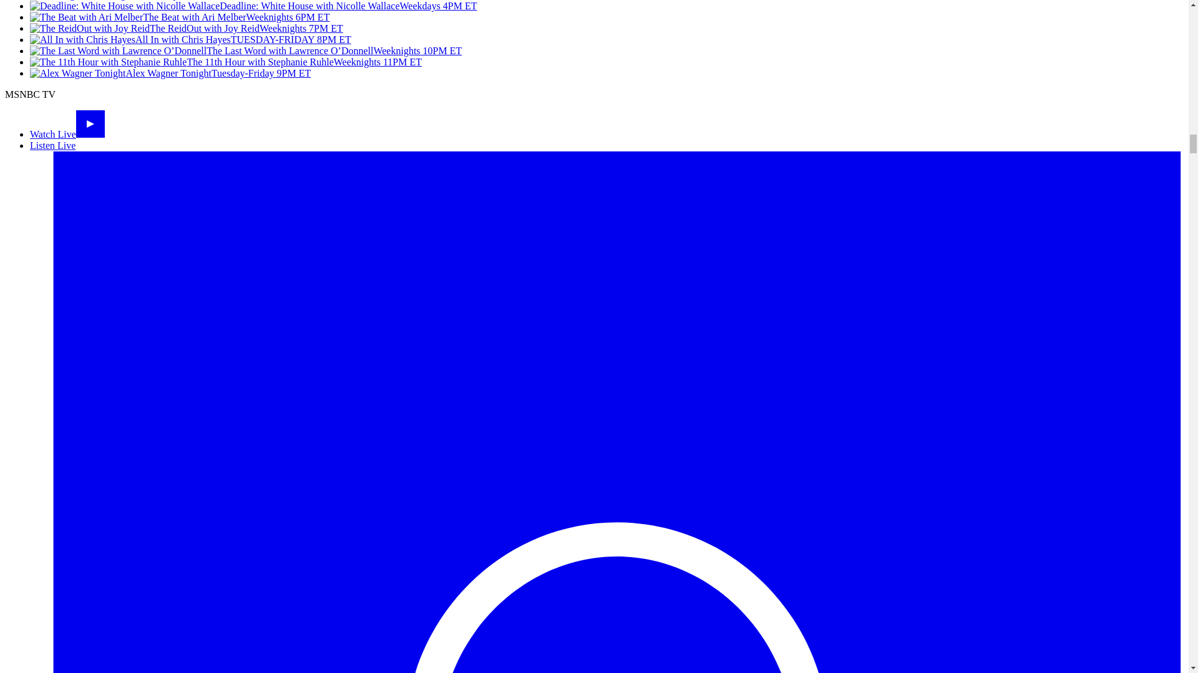  I want to click on Alex Wagner TonightTuesday-Friday 9PM ET, so click(170, 74).